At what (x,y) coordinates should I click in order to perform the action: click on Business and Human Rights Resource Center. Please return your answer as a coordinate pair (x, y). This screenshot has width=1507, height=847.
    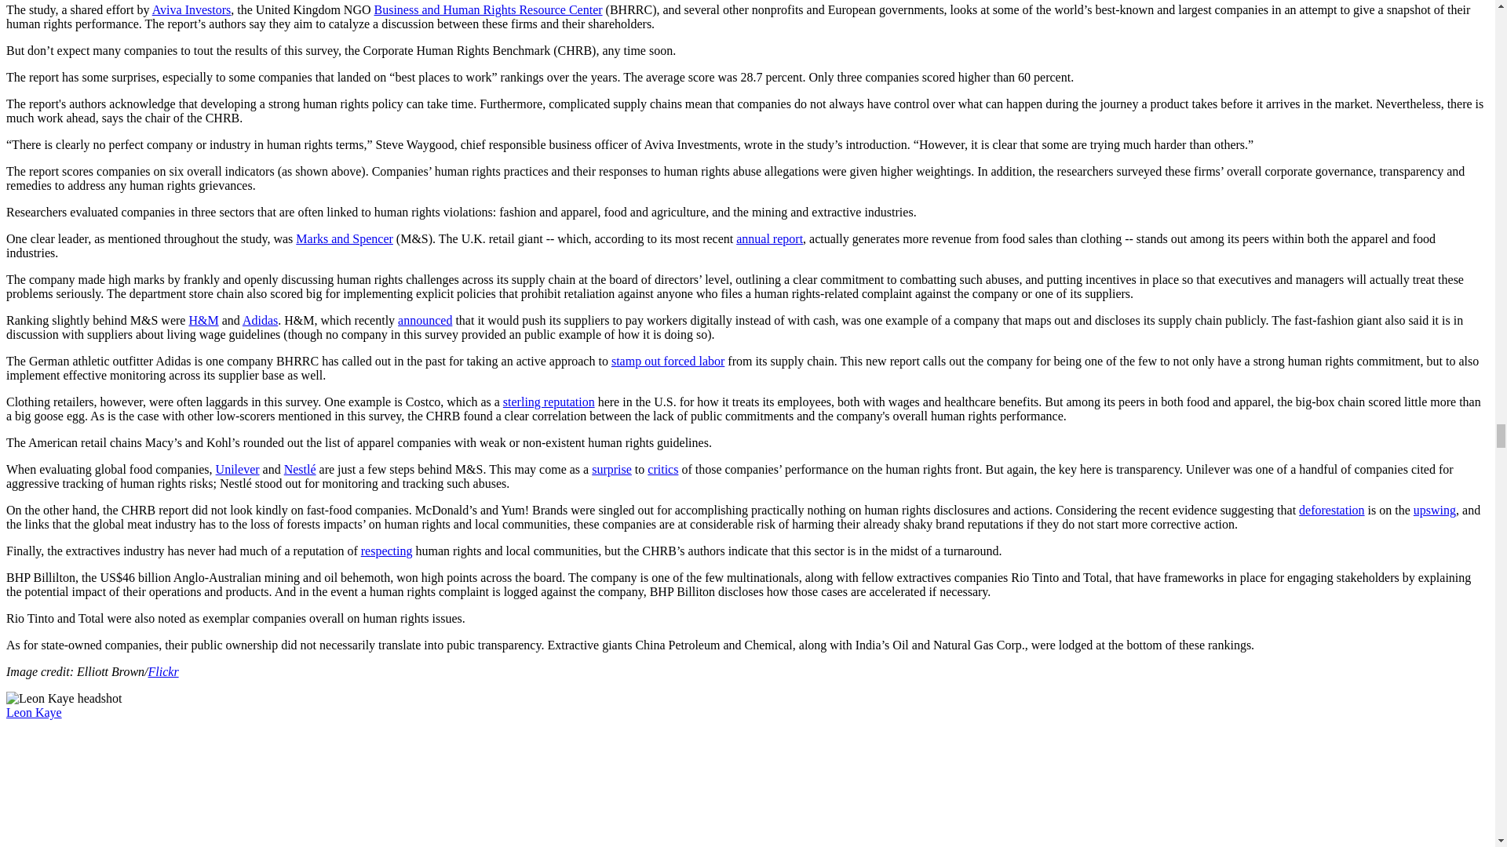
    Looking at the image, I should click on (488, 9).